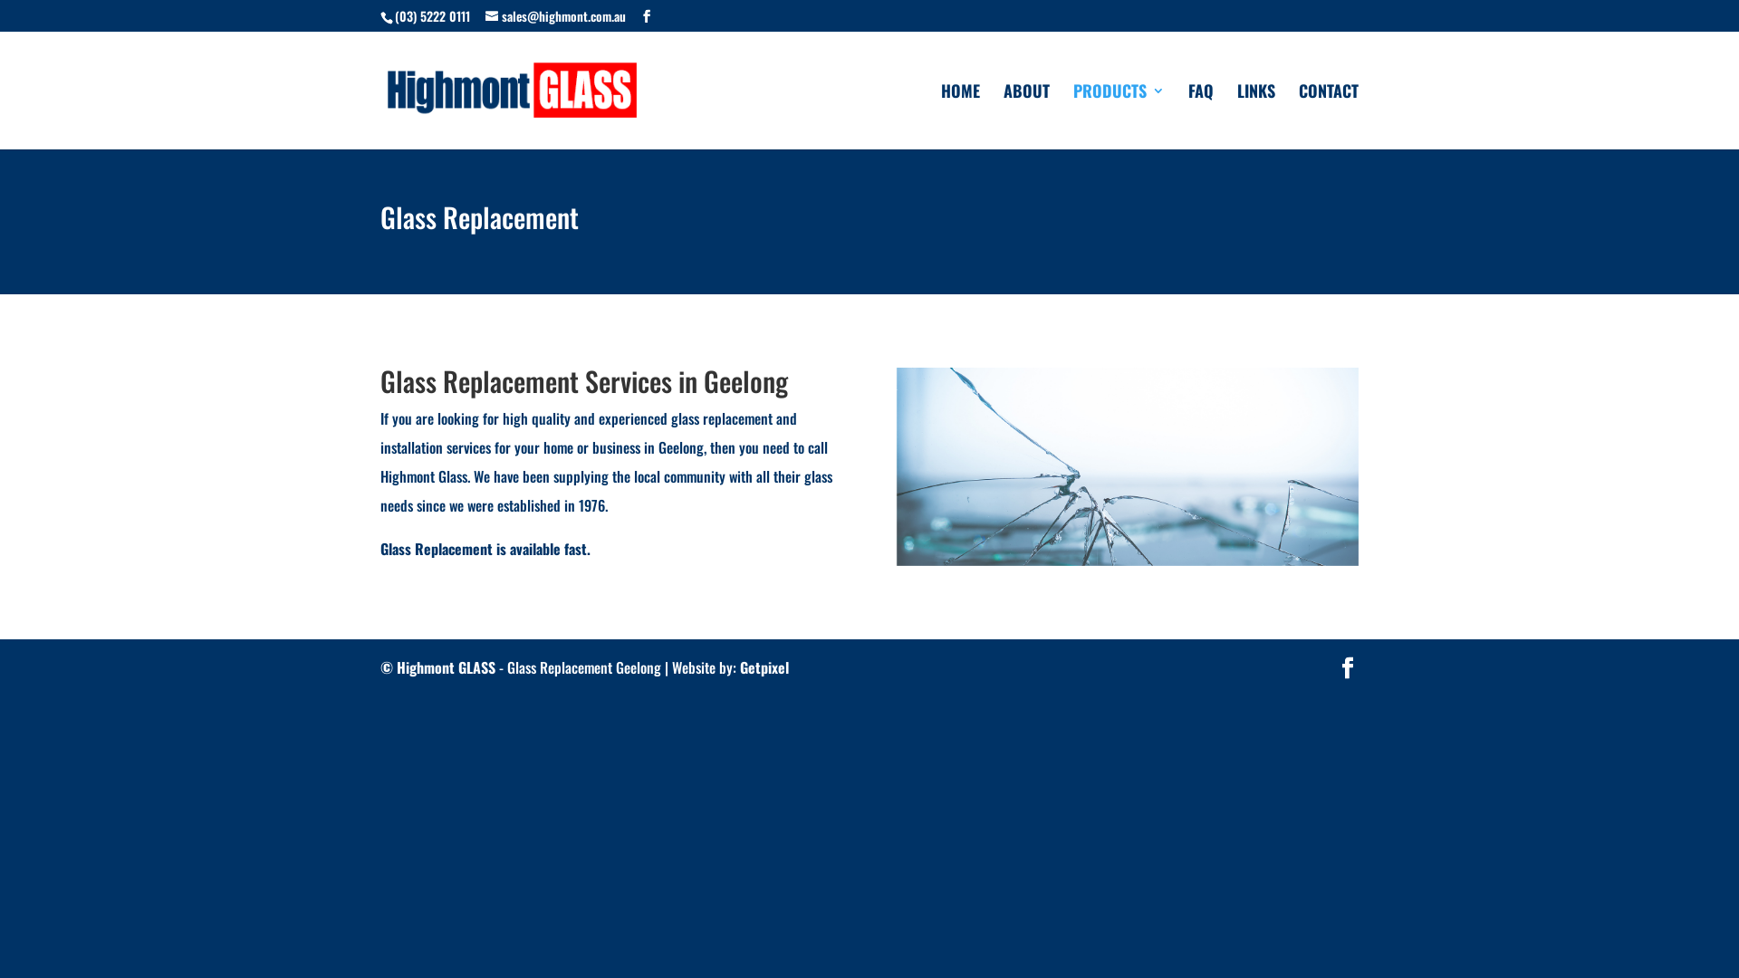 The height and width of the screenshot is (978, 1739). What do you see at coordinates (1201, 117) in the screenshot?
I see `FAQ` at bounding box center [1201, 117].